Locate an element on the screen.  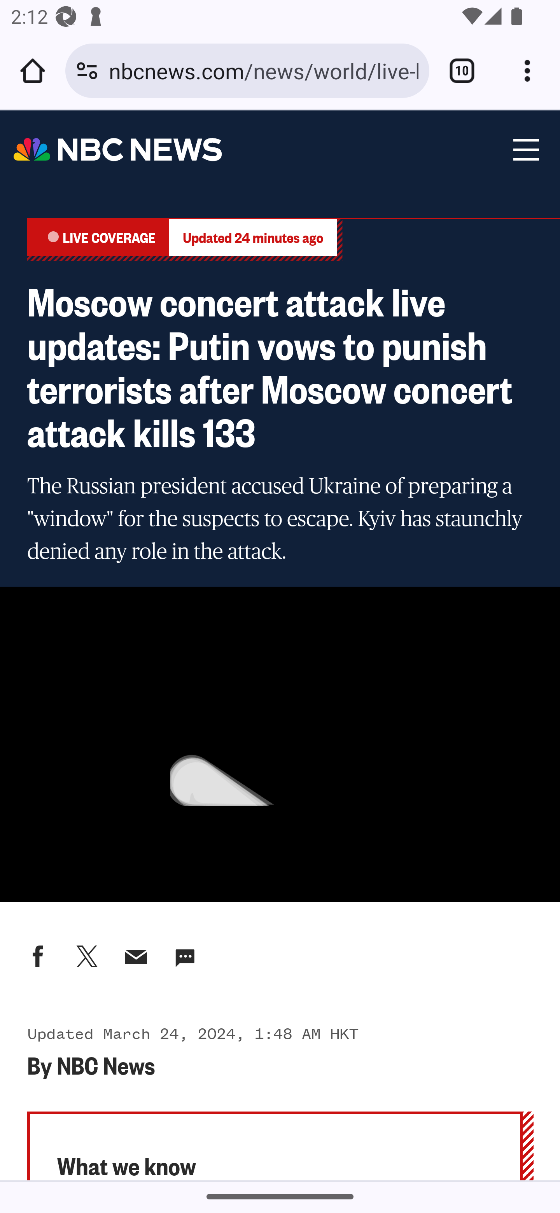
Play is located at coordinates (280, 744).